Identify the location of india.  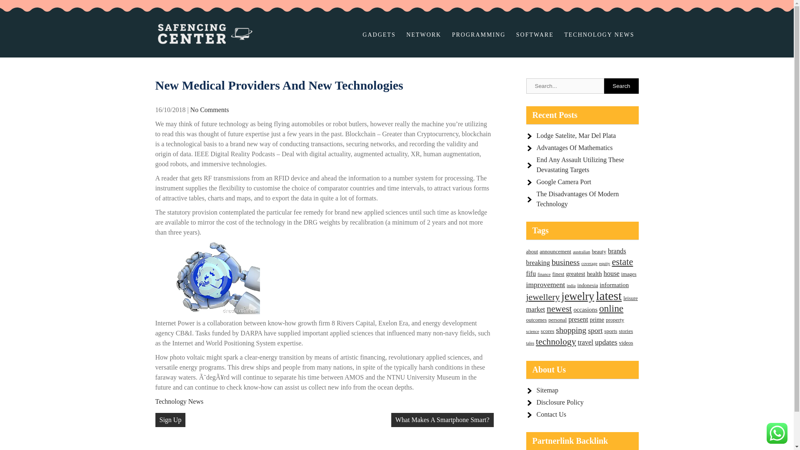
(571, 286).